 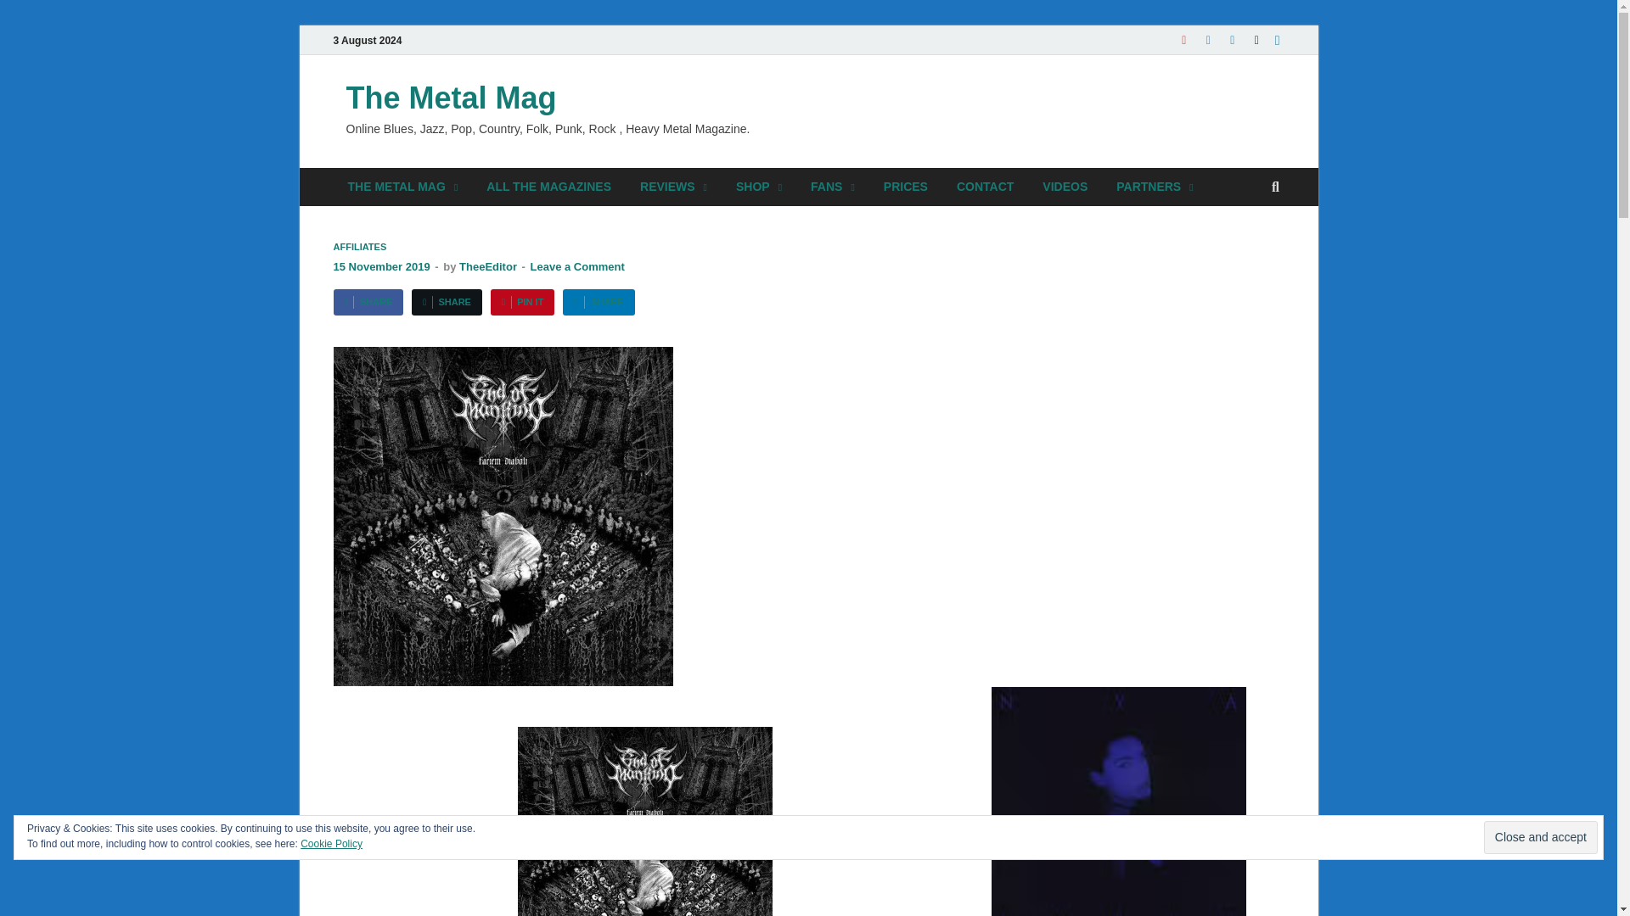 I want to click on PARTNERS, so click(x=1155, y=187).